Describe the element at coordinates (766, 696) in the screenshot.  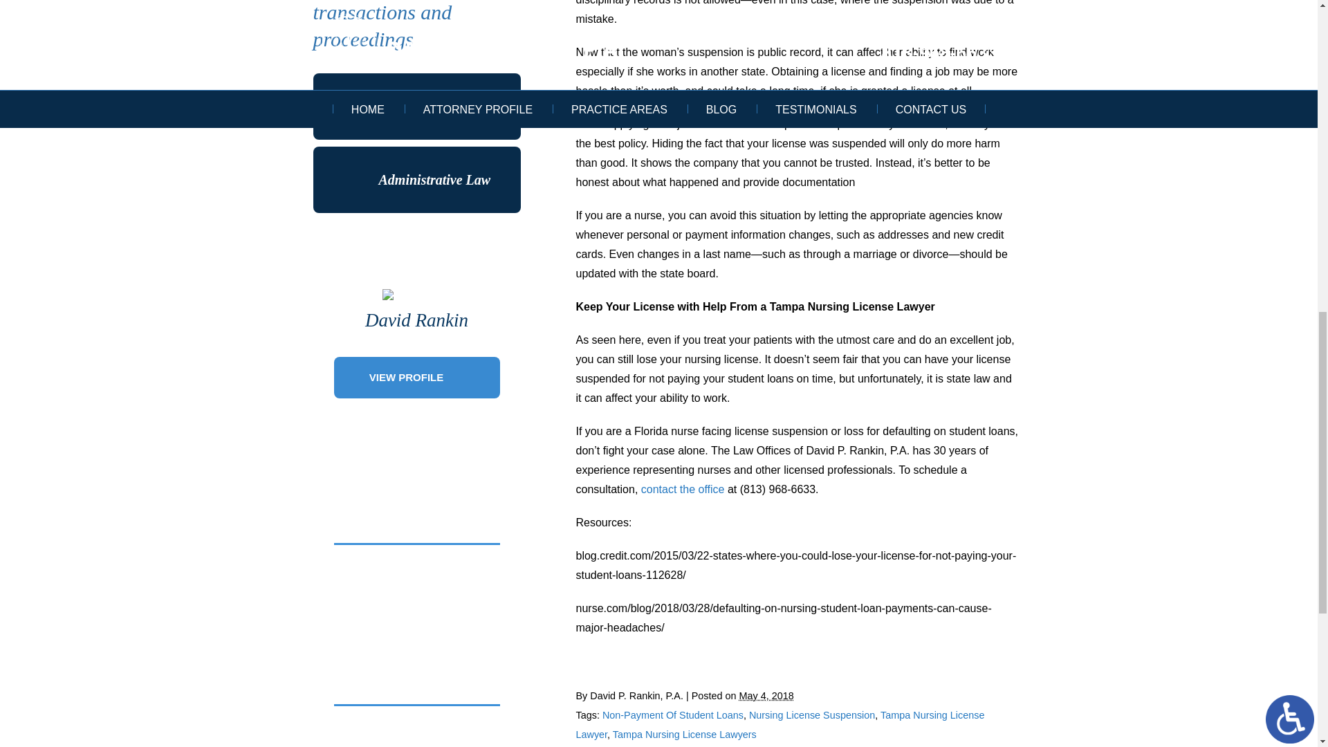
I see `2018-05-04T05:00:03-0700` at that location.